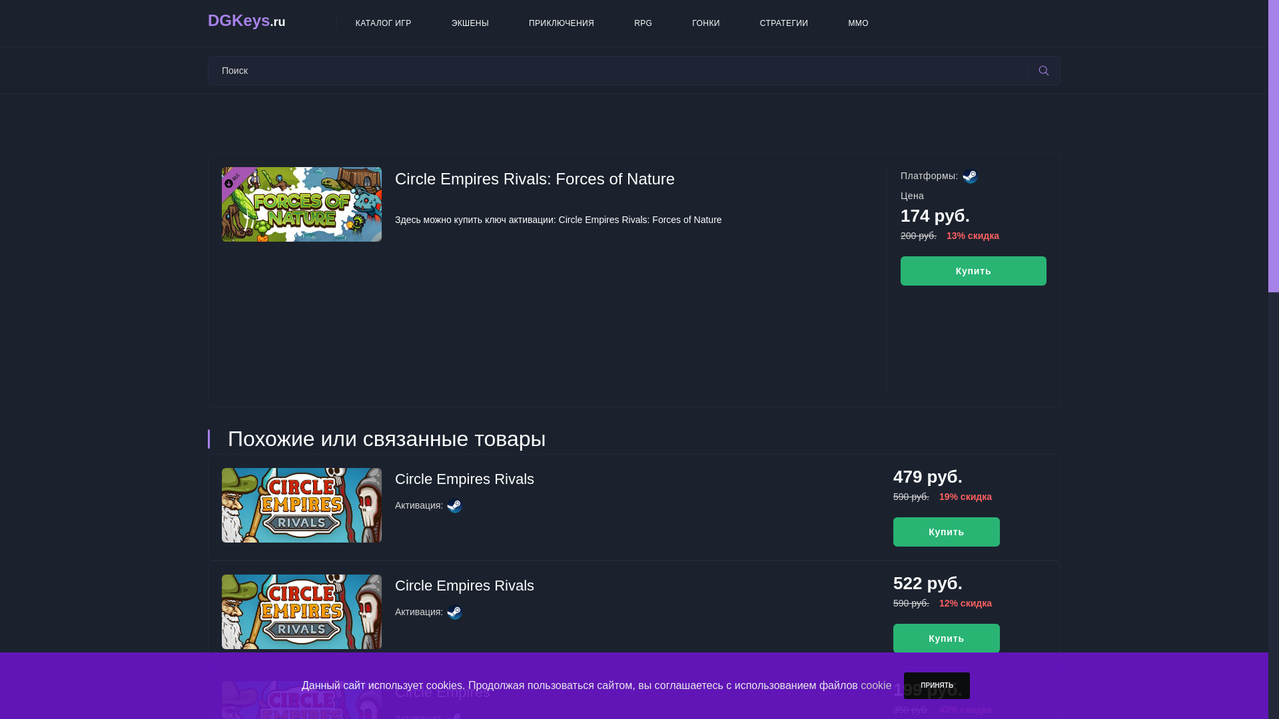 This screenshot has height=719, width=1279. I want to click on Circle Empires Rivals, so click(465, 586).